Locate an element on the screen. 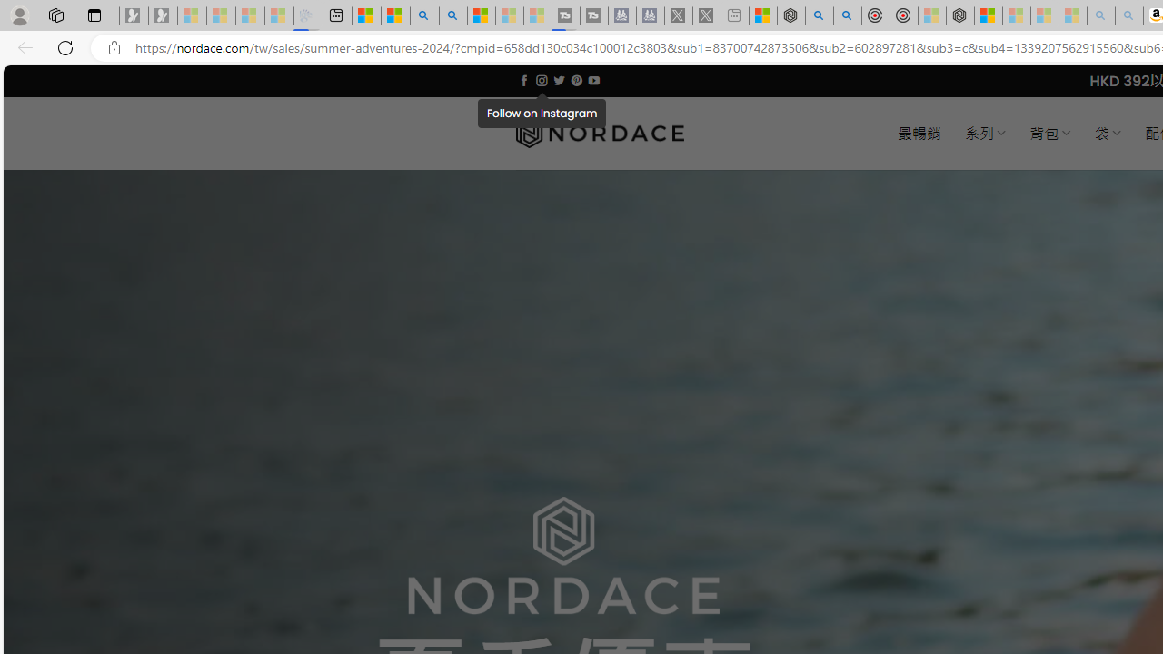 This screenshot has width=1163, height=654. Nordace - Nordace Siena Is Not An Ordinary Backpack is located at coordinates (959, 16).